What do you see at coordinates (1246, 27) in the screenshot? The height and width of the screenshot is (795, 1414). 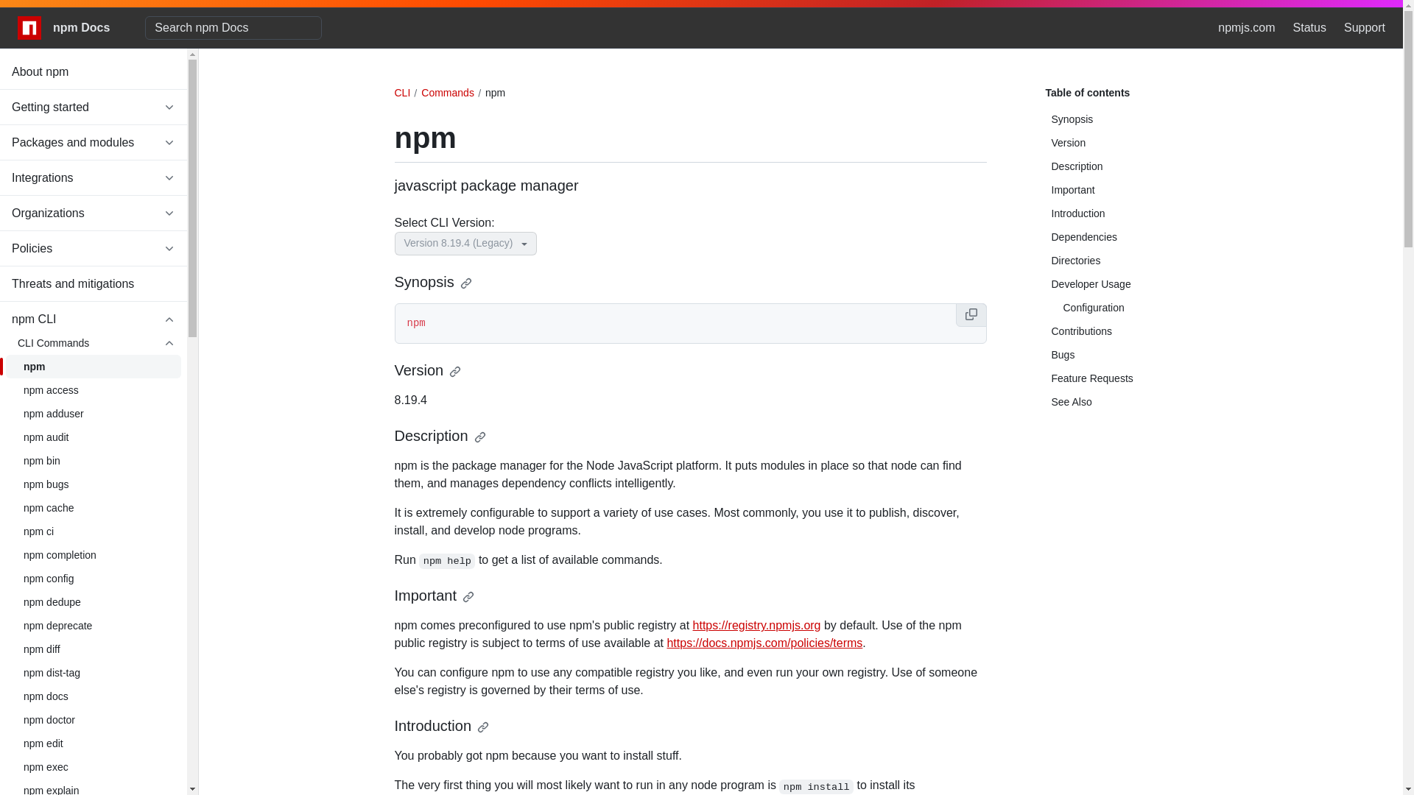 I see `npmjs.com` at bounding box center [1246, 27].